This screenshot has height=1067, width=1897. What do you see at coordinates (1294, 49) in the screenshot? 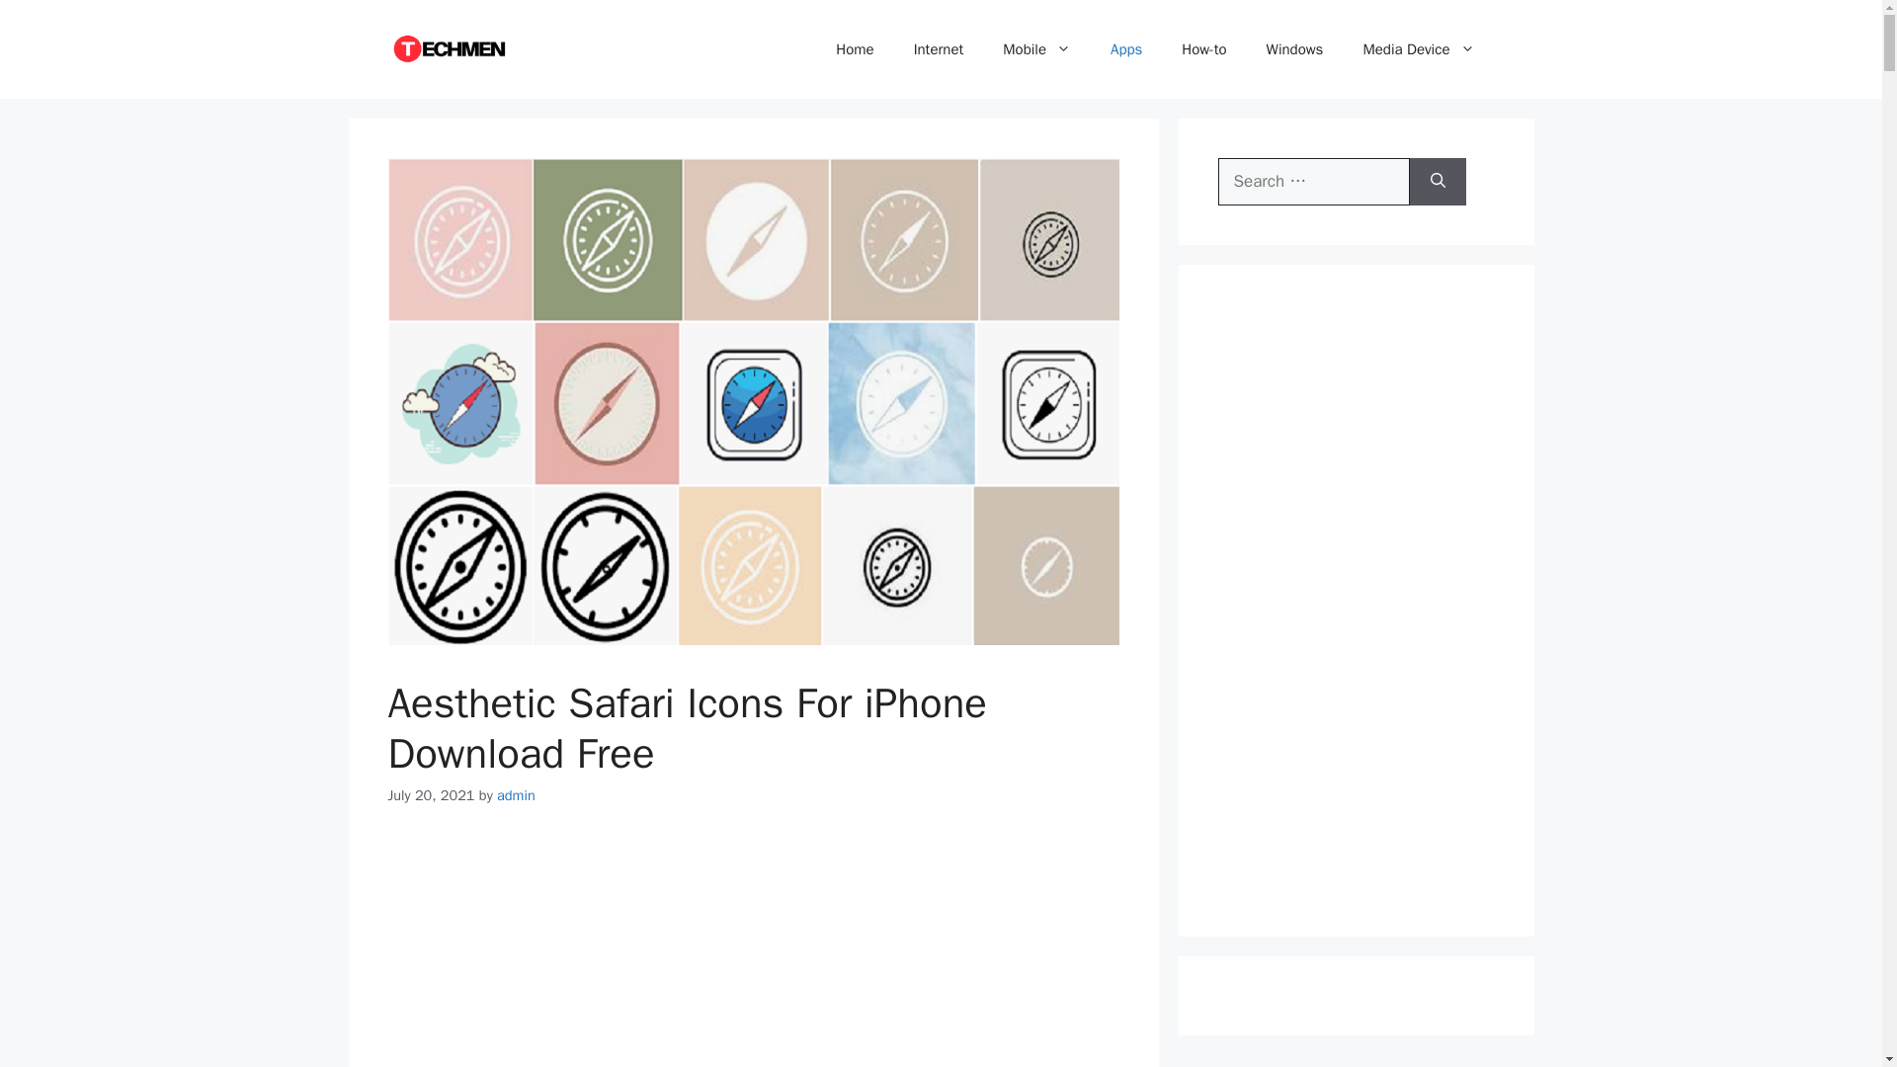
I see `Windows` at bounding box center [1294, 49].